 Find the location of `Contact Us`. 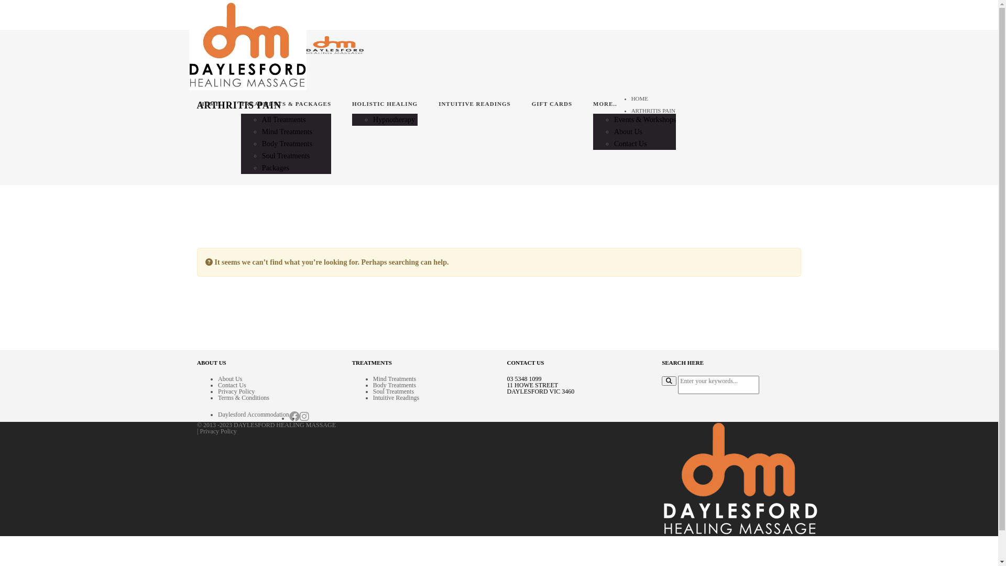

Contact Us is located at coordinates (232, 385).